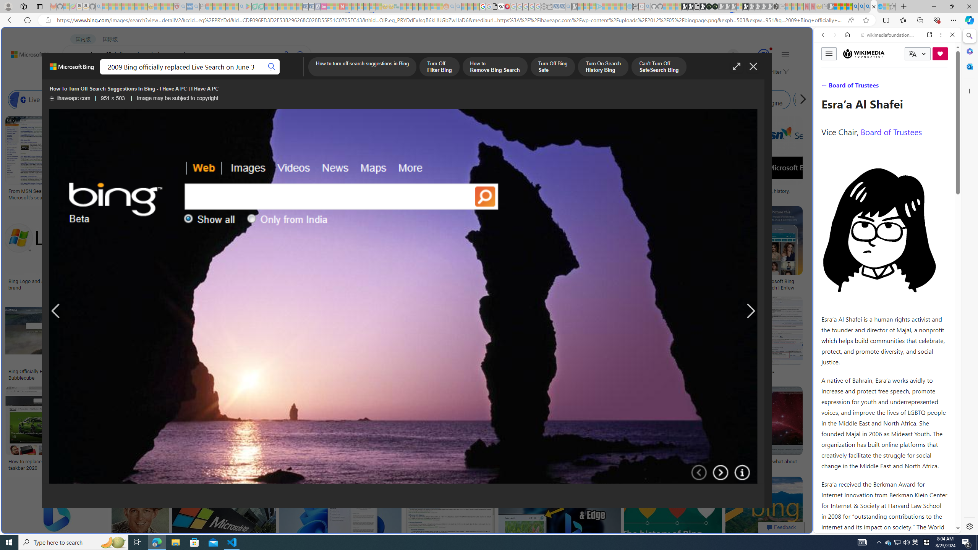  What do you see at coordinates (781, 250) in the screenshot?
I see `Microsoft Bing Search | EnfewSave` at bounding box center [781, 250].